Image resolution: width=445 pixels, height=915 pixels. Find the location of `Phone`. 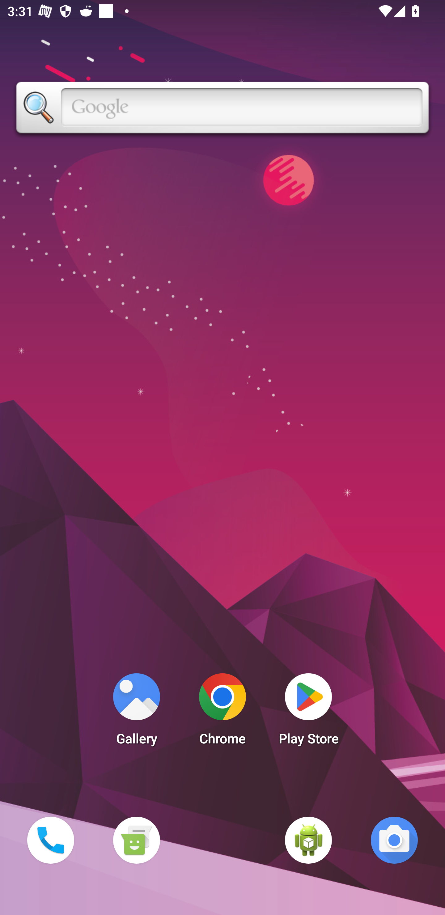

Phone is located at coordinates (50, 840).